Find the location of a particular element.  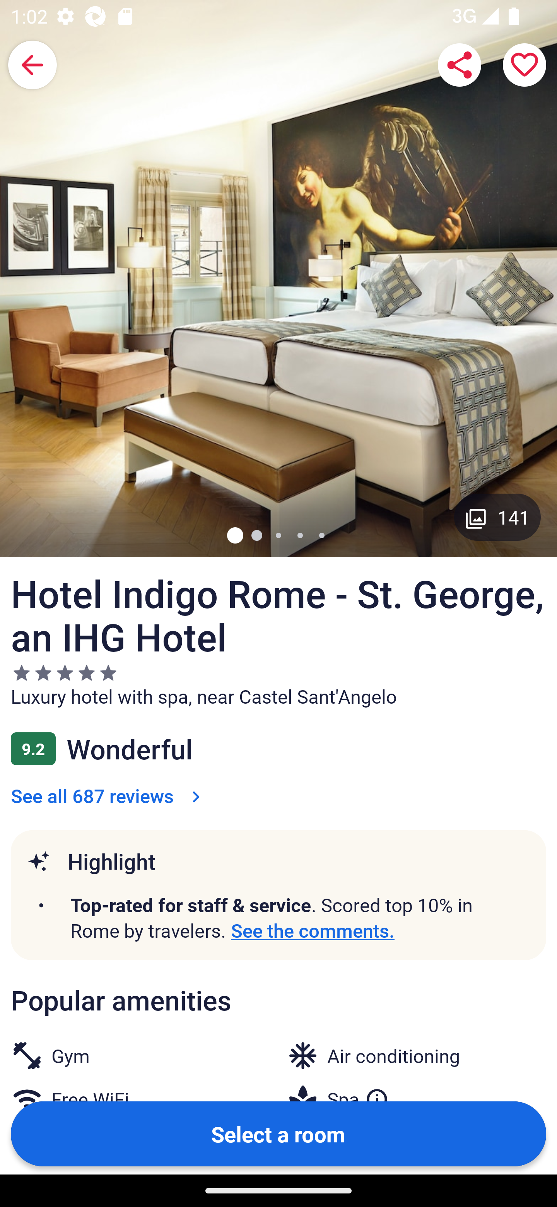

See all 687 reviews See all 687 reviews Link is located at coordinates (108, 795).